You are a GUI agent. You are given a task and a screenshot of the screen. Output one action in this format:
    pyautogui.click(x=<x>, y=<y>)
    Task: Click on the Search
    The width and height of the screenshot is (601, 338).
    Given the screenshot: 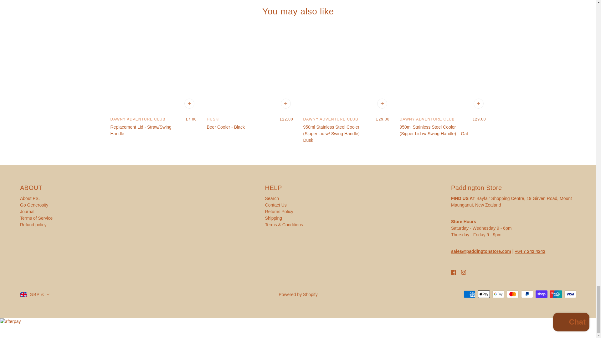 What is the action you would take?
    pyautogui.click(x=272, y=198)
    